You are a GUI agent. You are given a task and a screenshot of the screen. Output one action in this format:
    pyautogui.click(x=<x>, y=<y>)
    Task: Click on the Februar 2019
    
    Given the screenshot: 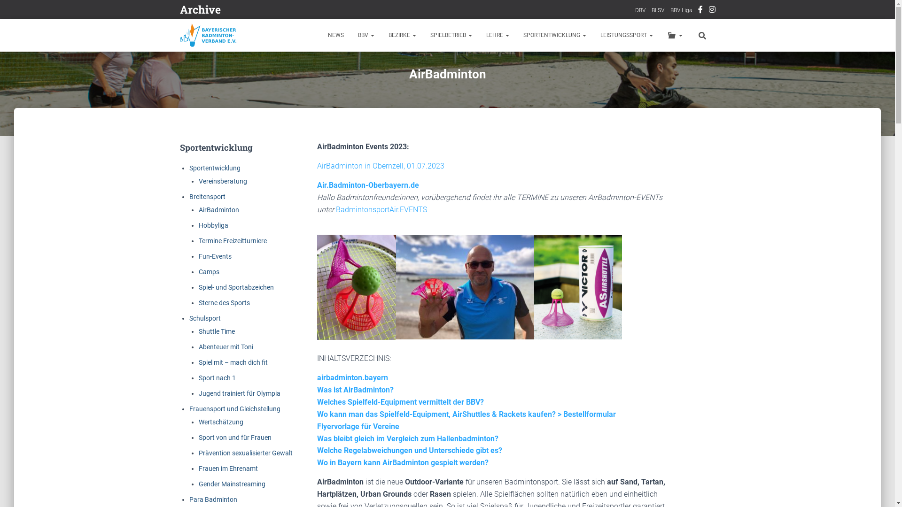 What is the action you would take?
    pyautogui.click(x=303, y=200)
    